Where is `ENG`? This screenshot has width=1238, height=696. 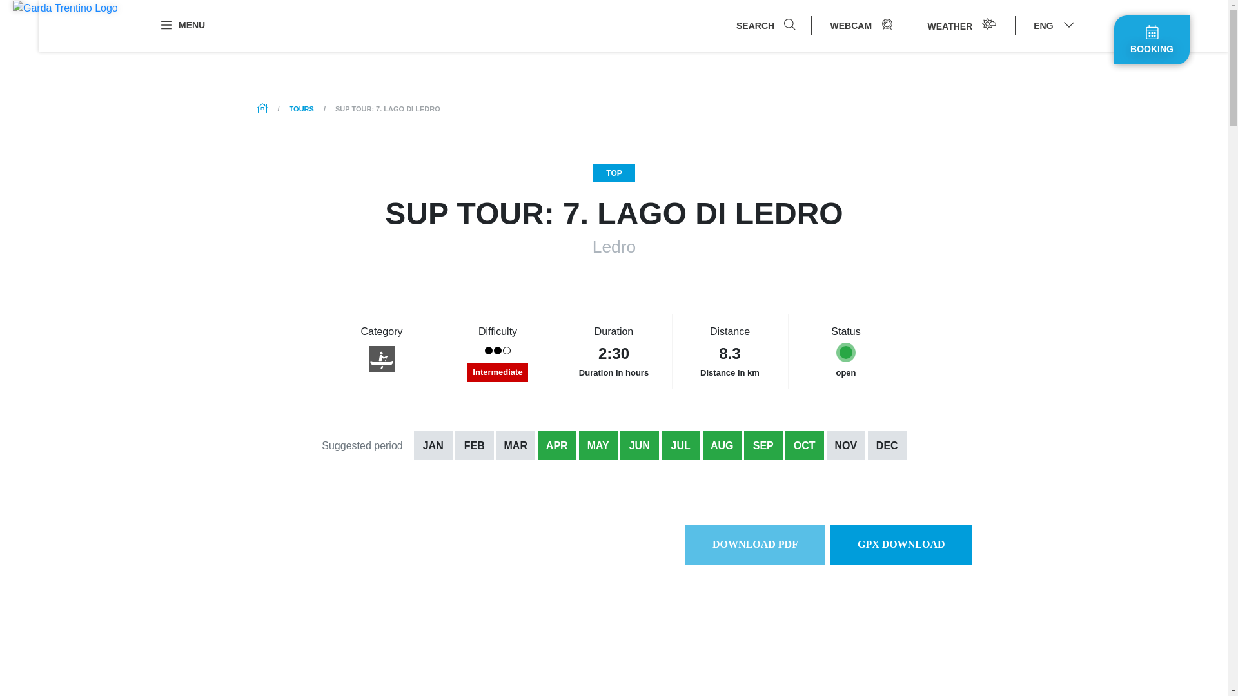
ENG is located at coordinates (1054, 26).